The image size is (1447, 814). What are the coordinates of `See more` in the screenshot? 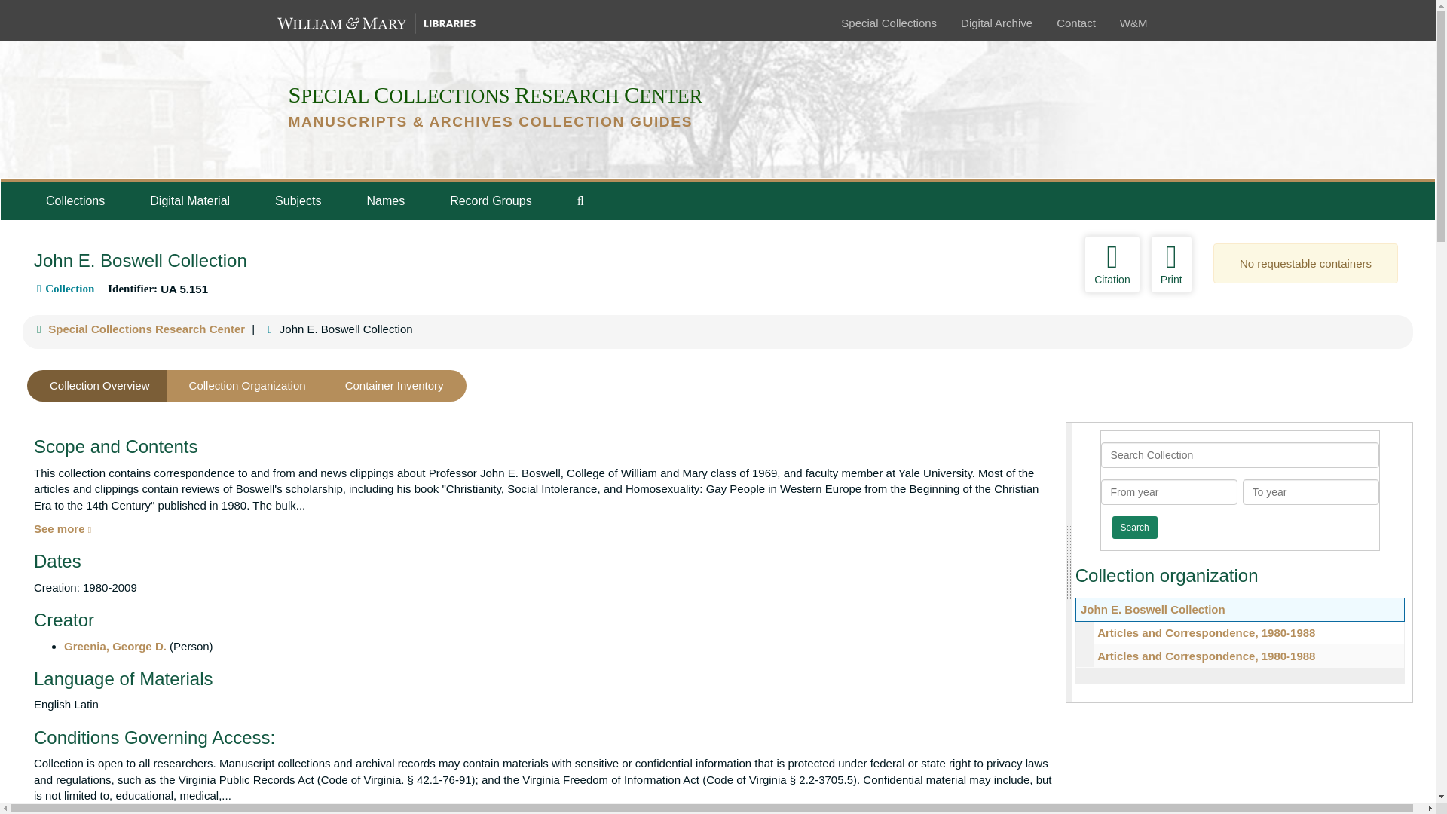 It's located at (62, 528).